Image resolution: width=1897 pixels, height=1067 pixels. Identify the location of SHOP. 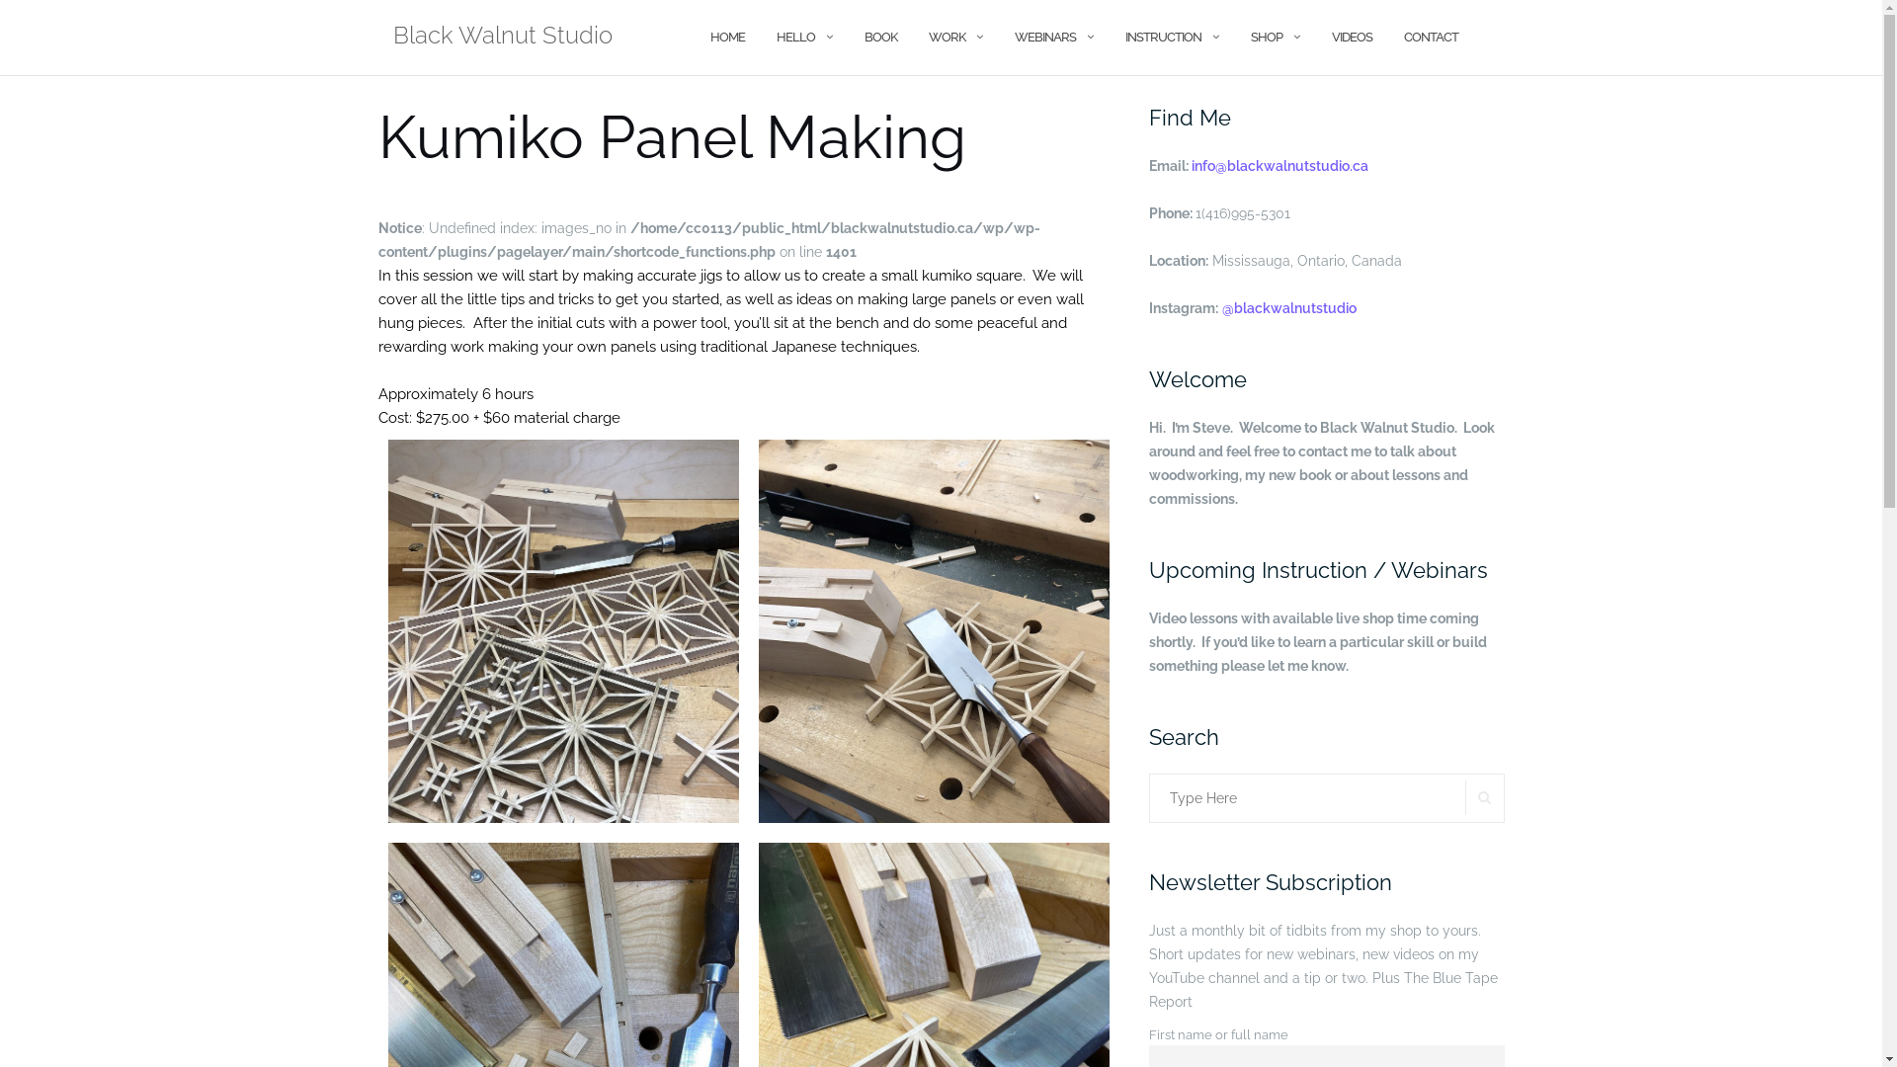
(1267, 38).